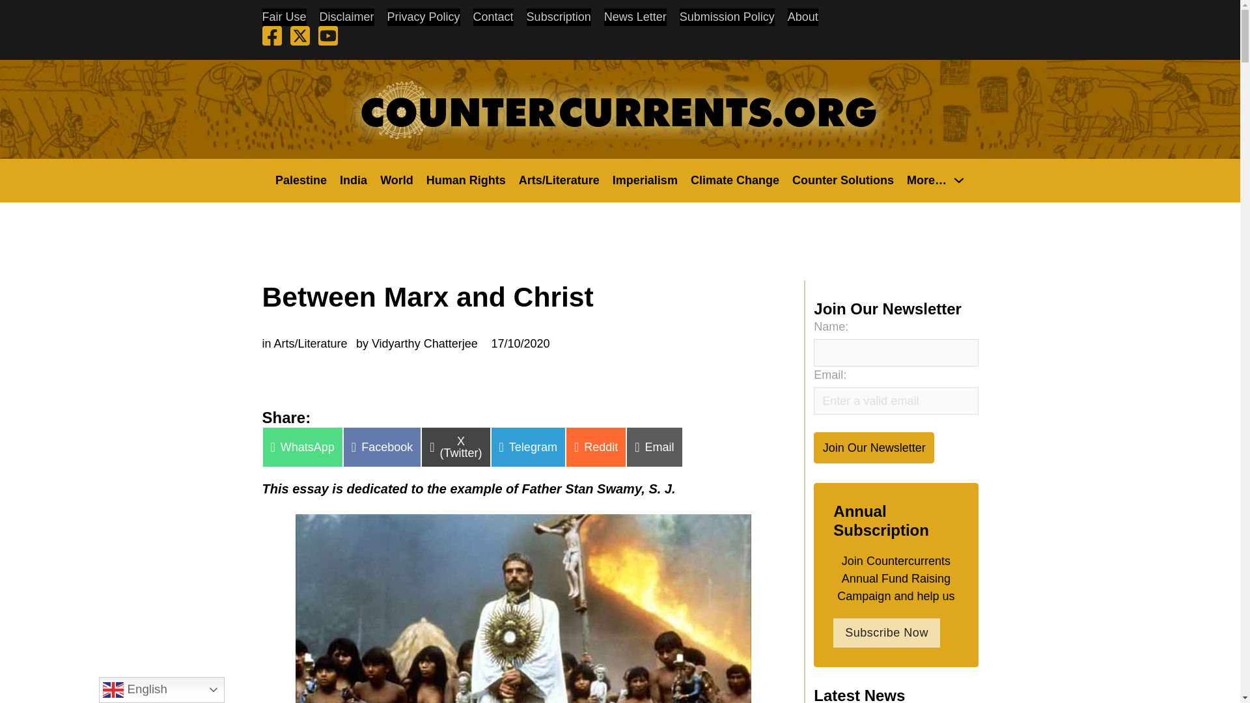 The image size is (1250, 703). I want to click on News Letter, so click(635, 17).